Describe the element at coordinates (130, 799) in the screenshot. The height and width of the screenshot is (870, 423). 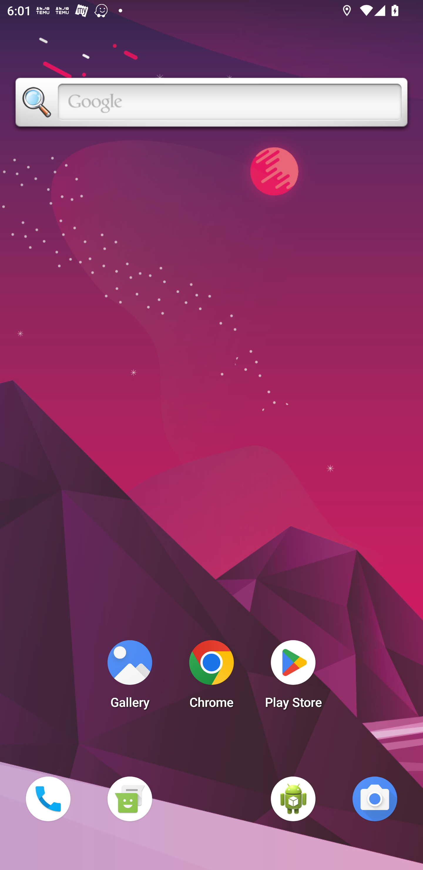
I see `Messaging` at that location.